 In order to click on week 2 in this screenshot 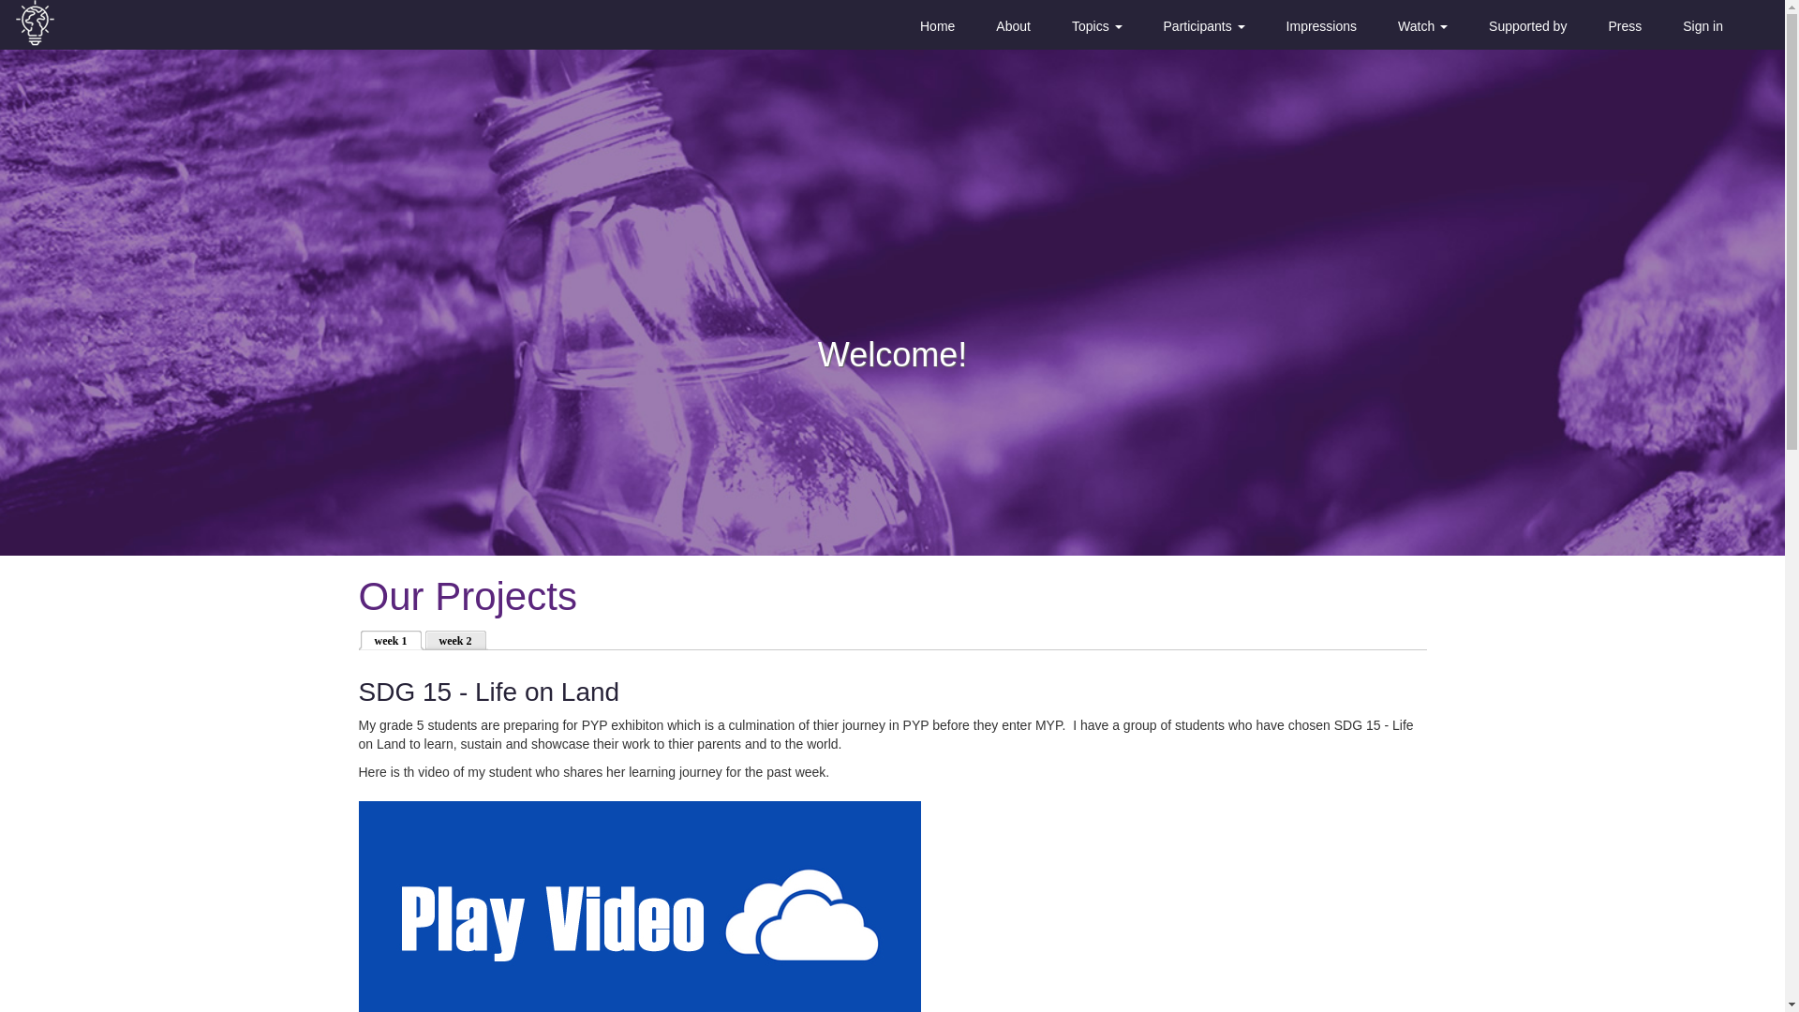, I will do `click(457, 639)`.